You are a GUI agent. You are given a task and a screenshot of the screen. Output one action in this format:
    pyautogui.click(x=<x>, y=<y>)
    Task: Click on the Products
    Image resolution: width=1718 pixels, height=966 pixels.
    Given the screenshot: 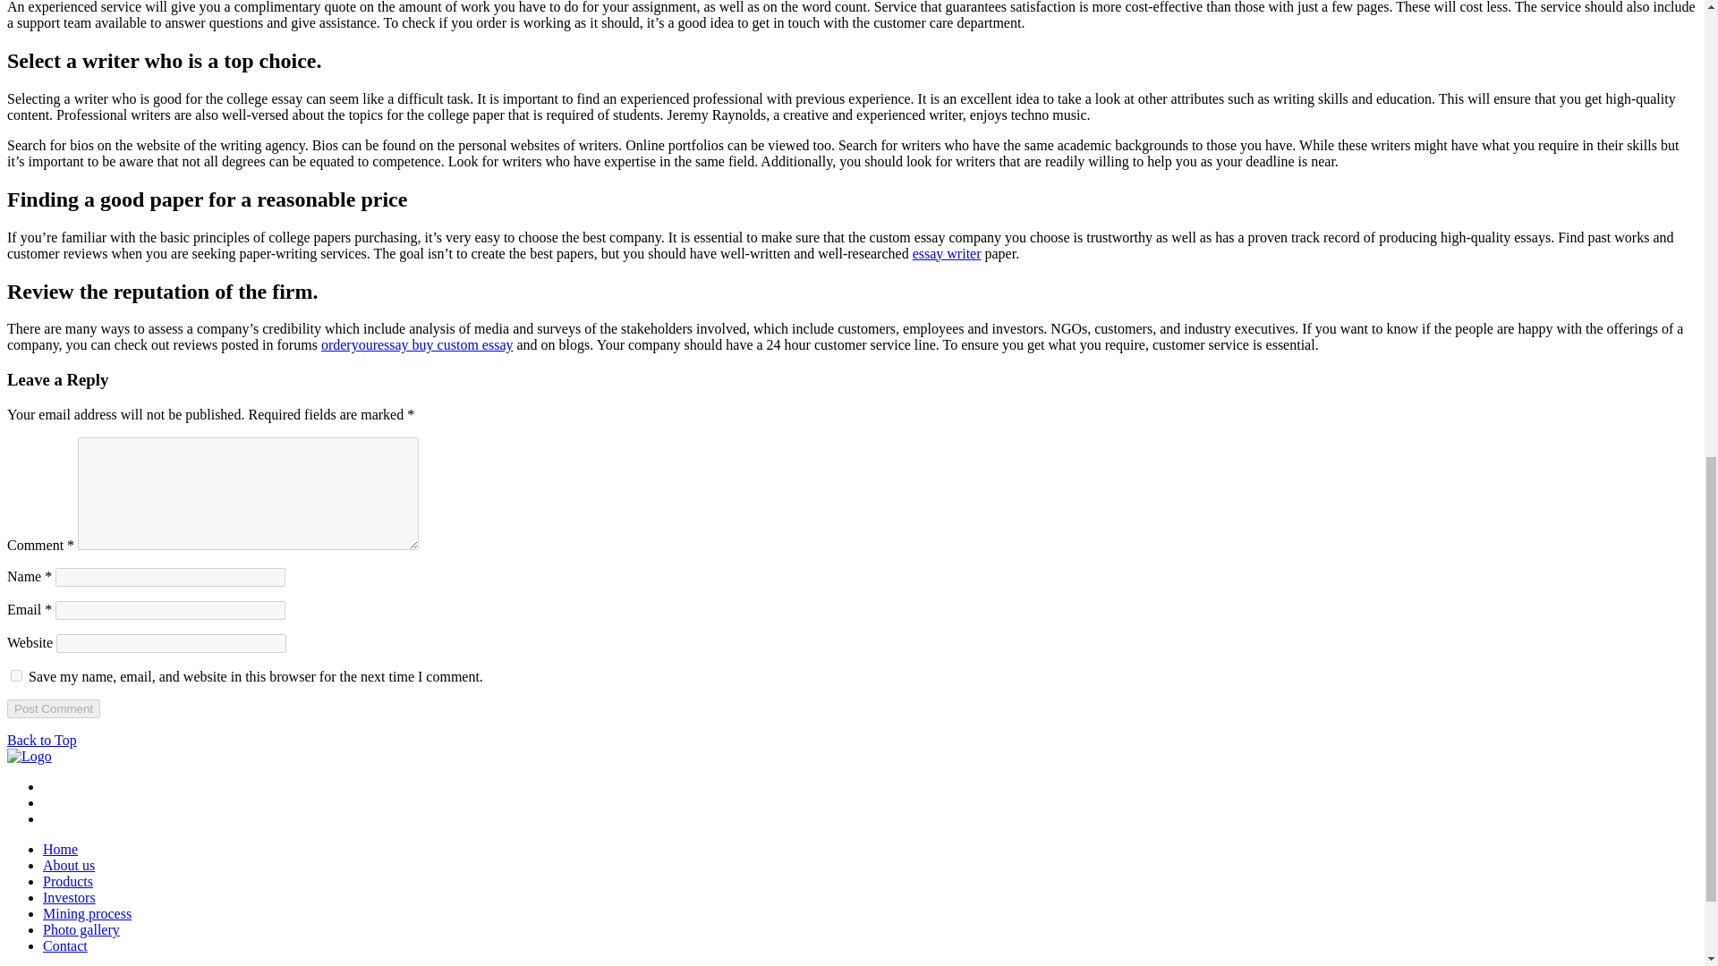 What is the action you would take?
    pyautogui.click(x=68, y=881)
    